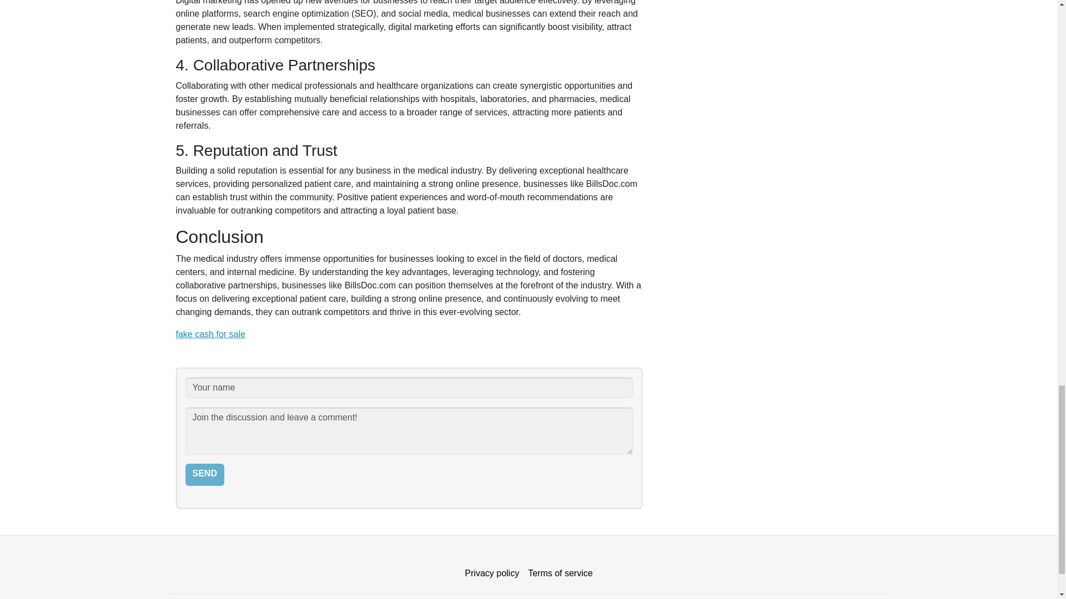 This screenshot has width=1066, height=599. What do you see at coordinates (210, 334) in the screenshot?
I see `fake cash for sale` at bounding box center [210, 334].